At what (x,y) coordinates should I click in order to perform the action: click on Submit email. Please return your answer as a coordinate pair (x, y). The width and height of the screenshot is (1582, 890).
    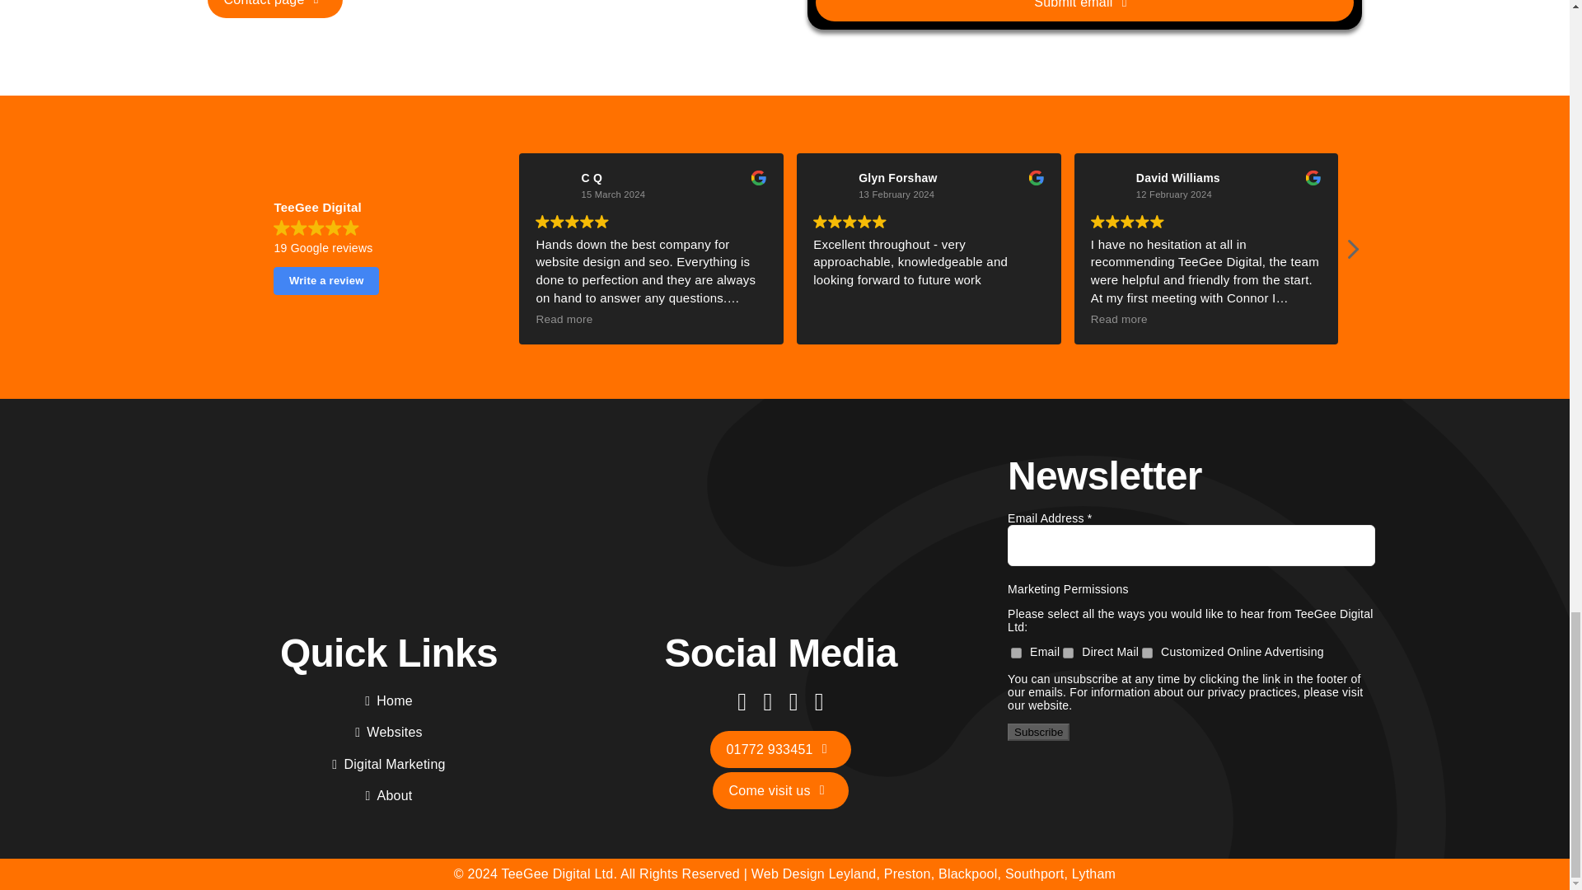
    Looking at the image, I should click on (1084, 10).